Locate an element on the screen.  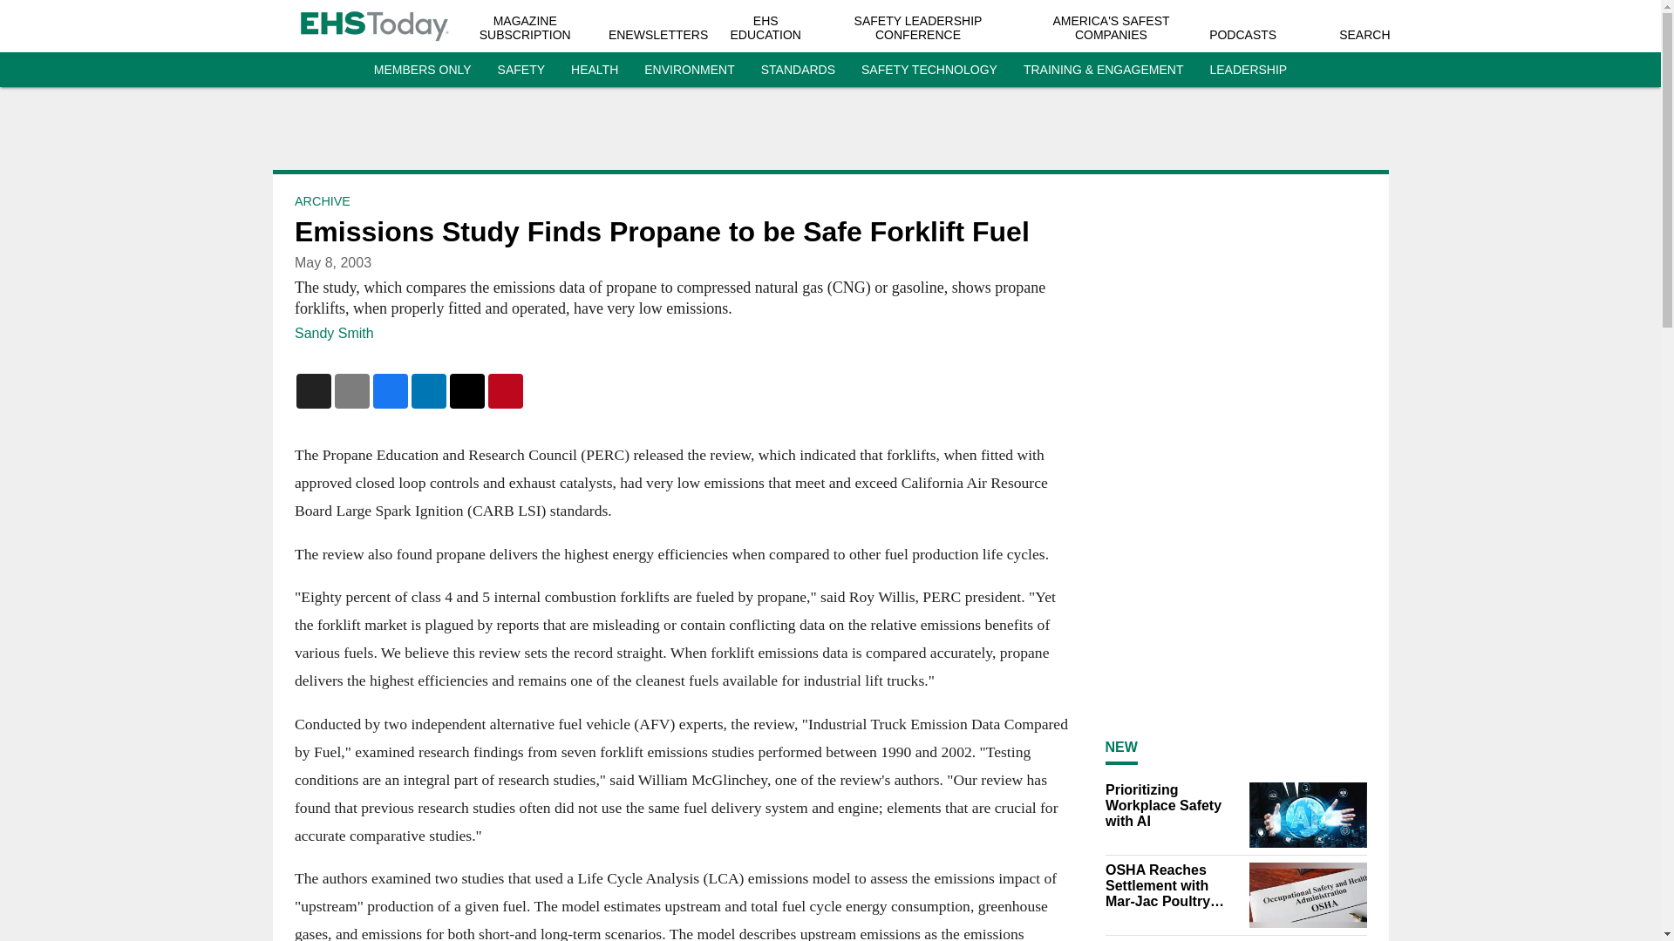
SAFETY LEADERSHIP CONFERENCE is located at coordinates (918, 28).